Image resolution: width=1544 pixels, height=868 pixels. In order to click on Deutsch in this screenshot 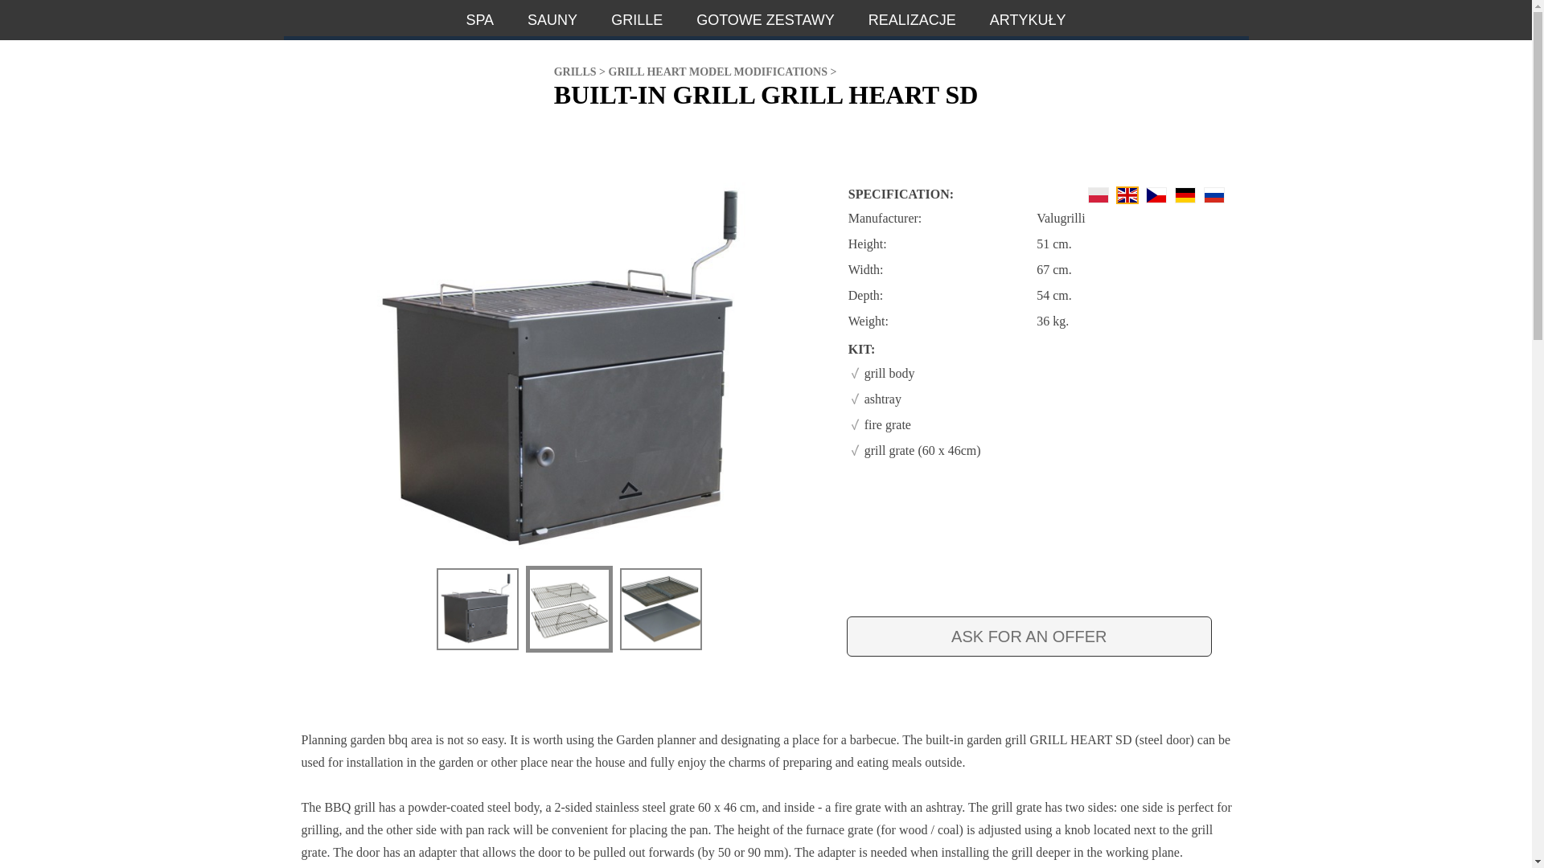, I will do `click(1185, 194)`.